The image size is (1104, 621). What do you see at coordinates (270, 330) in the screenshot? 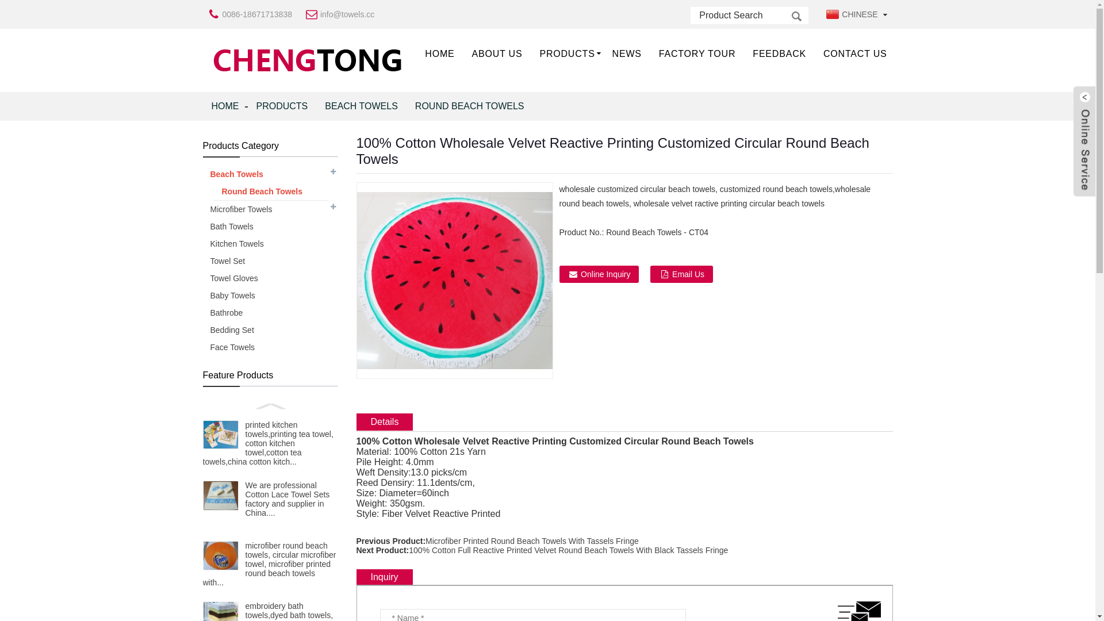
I see `Bedding Set` at bounding box center [270, 330].